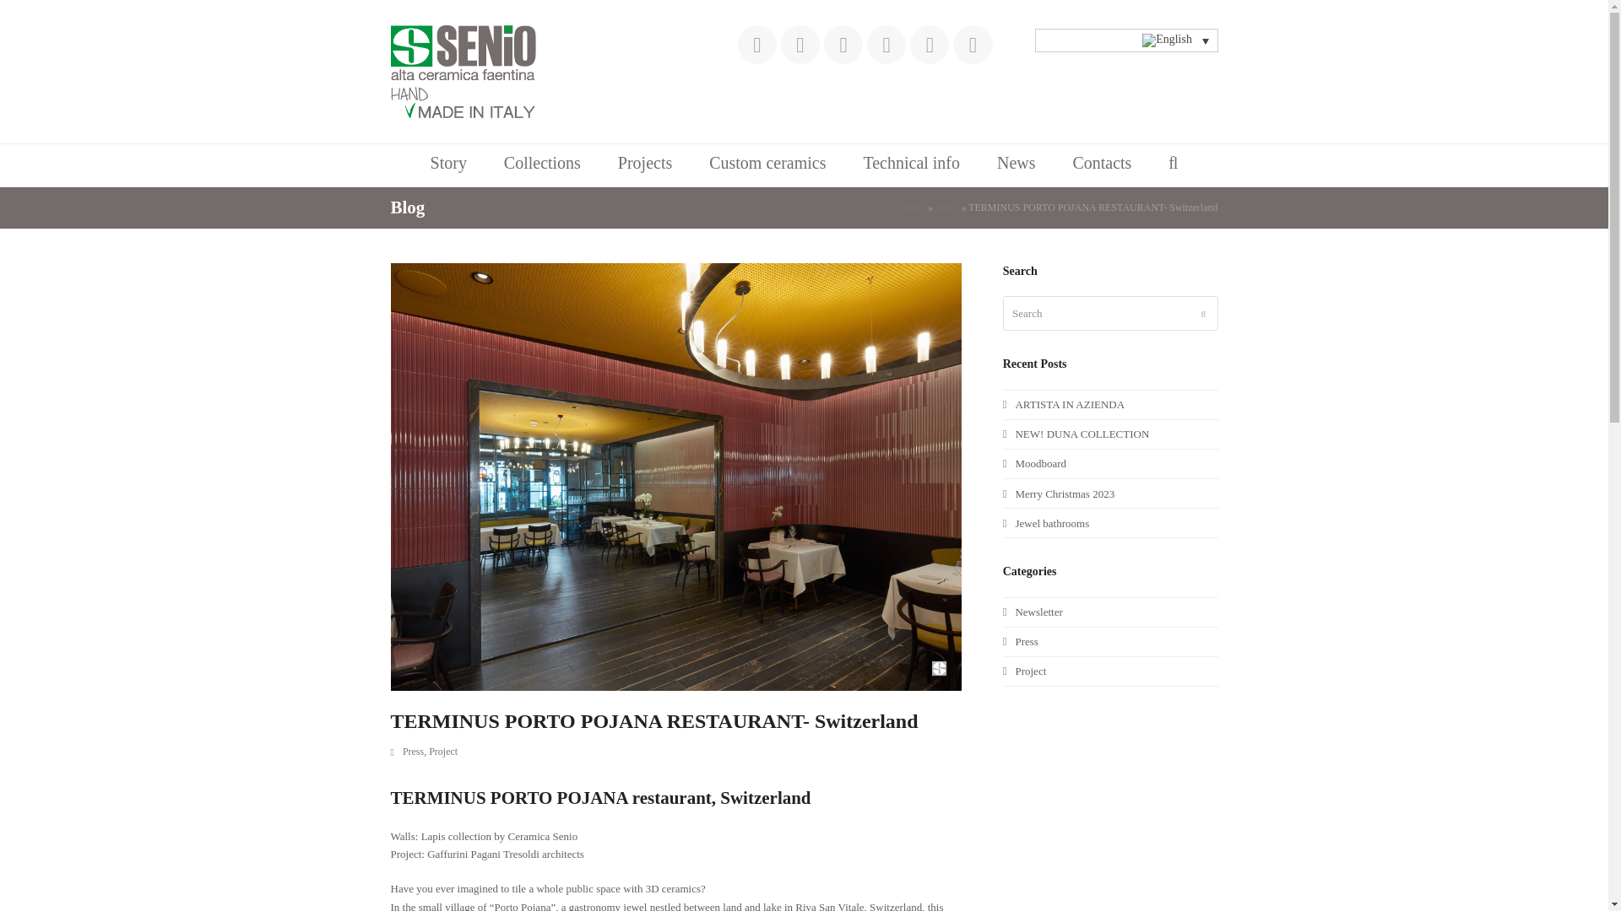  Describe the element at coordinates (645, 165) in the screenshot. I see `Projects` at that location.